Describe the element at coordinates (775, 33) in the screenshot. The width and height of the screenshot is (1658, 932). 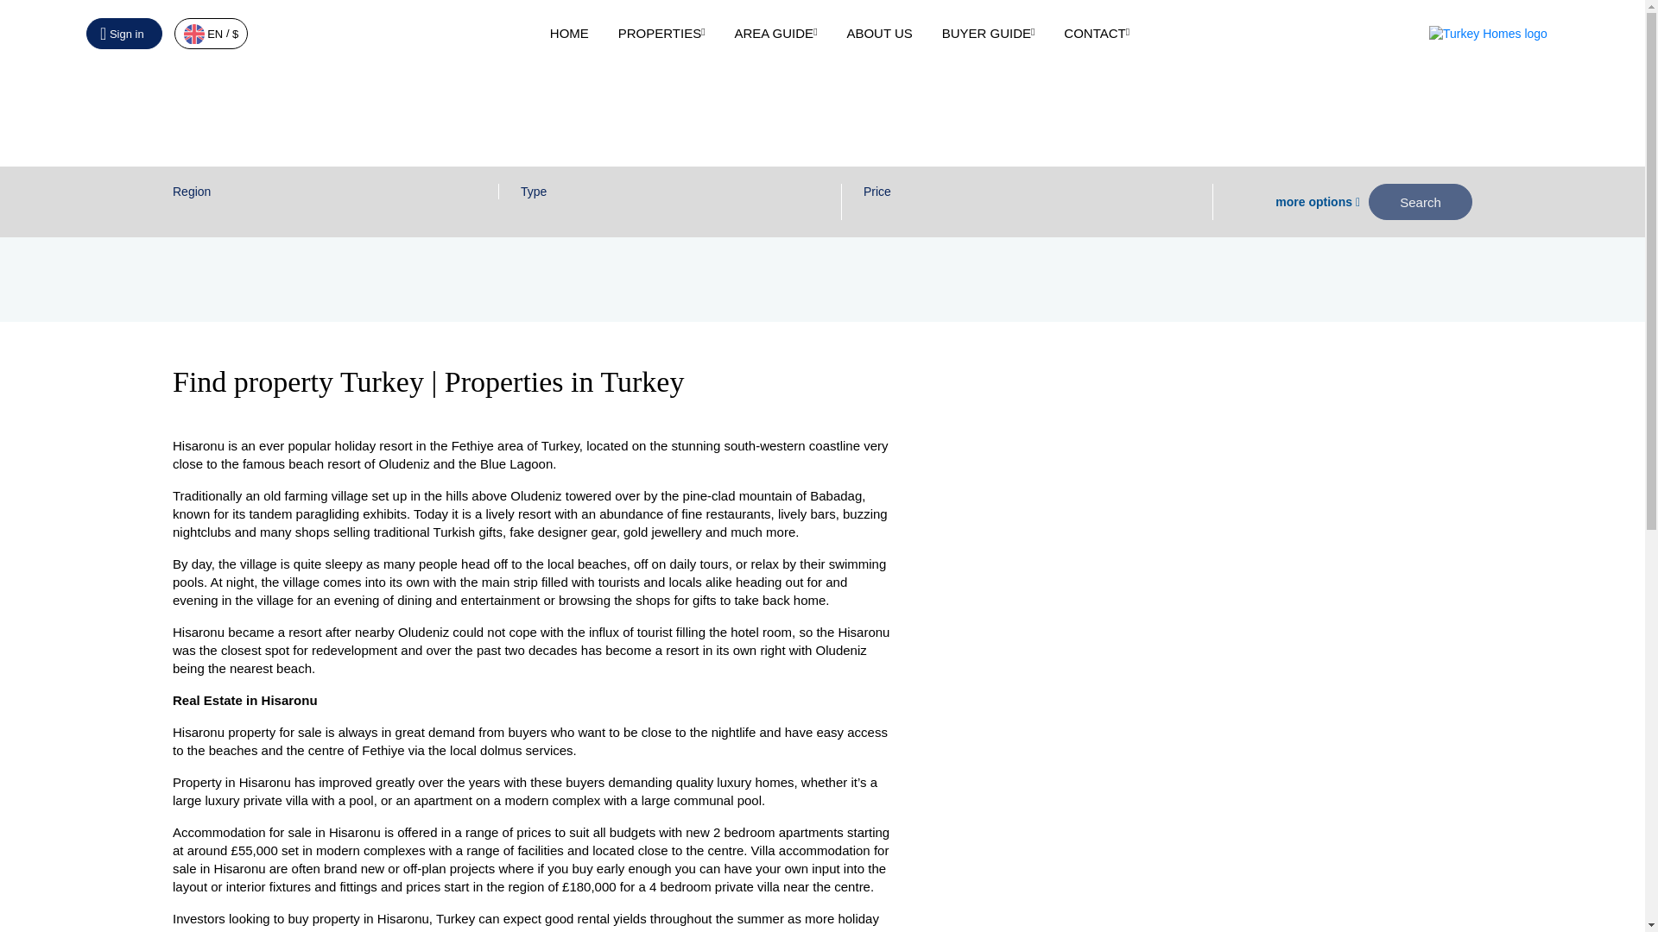
I see `AREA GUIDE` at that location.